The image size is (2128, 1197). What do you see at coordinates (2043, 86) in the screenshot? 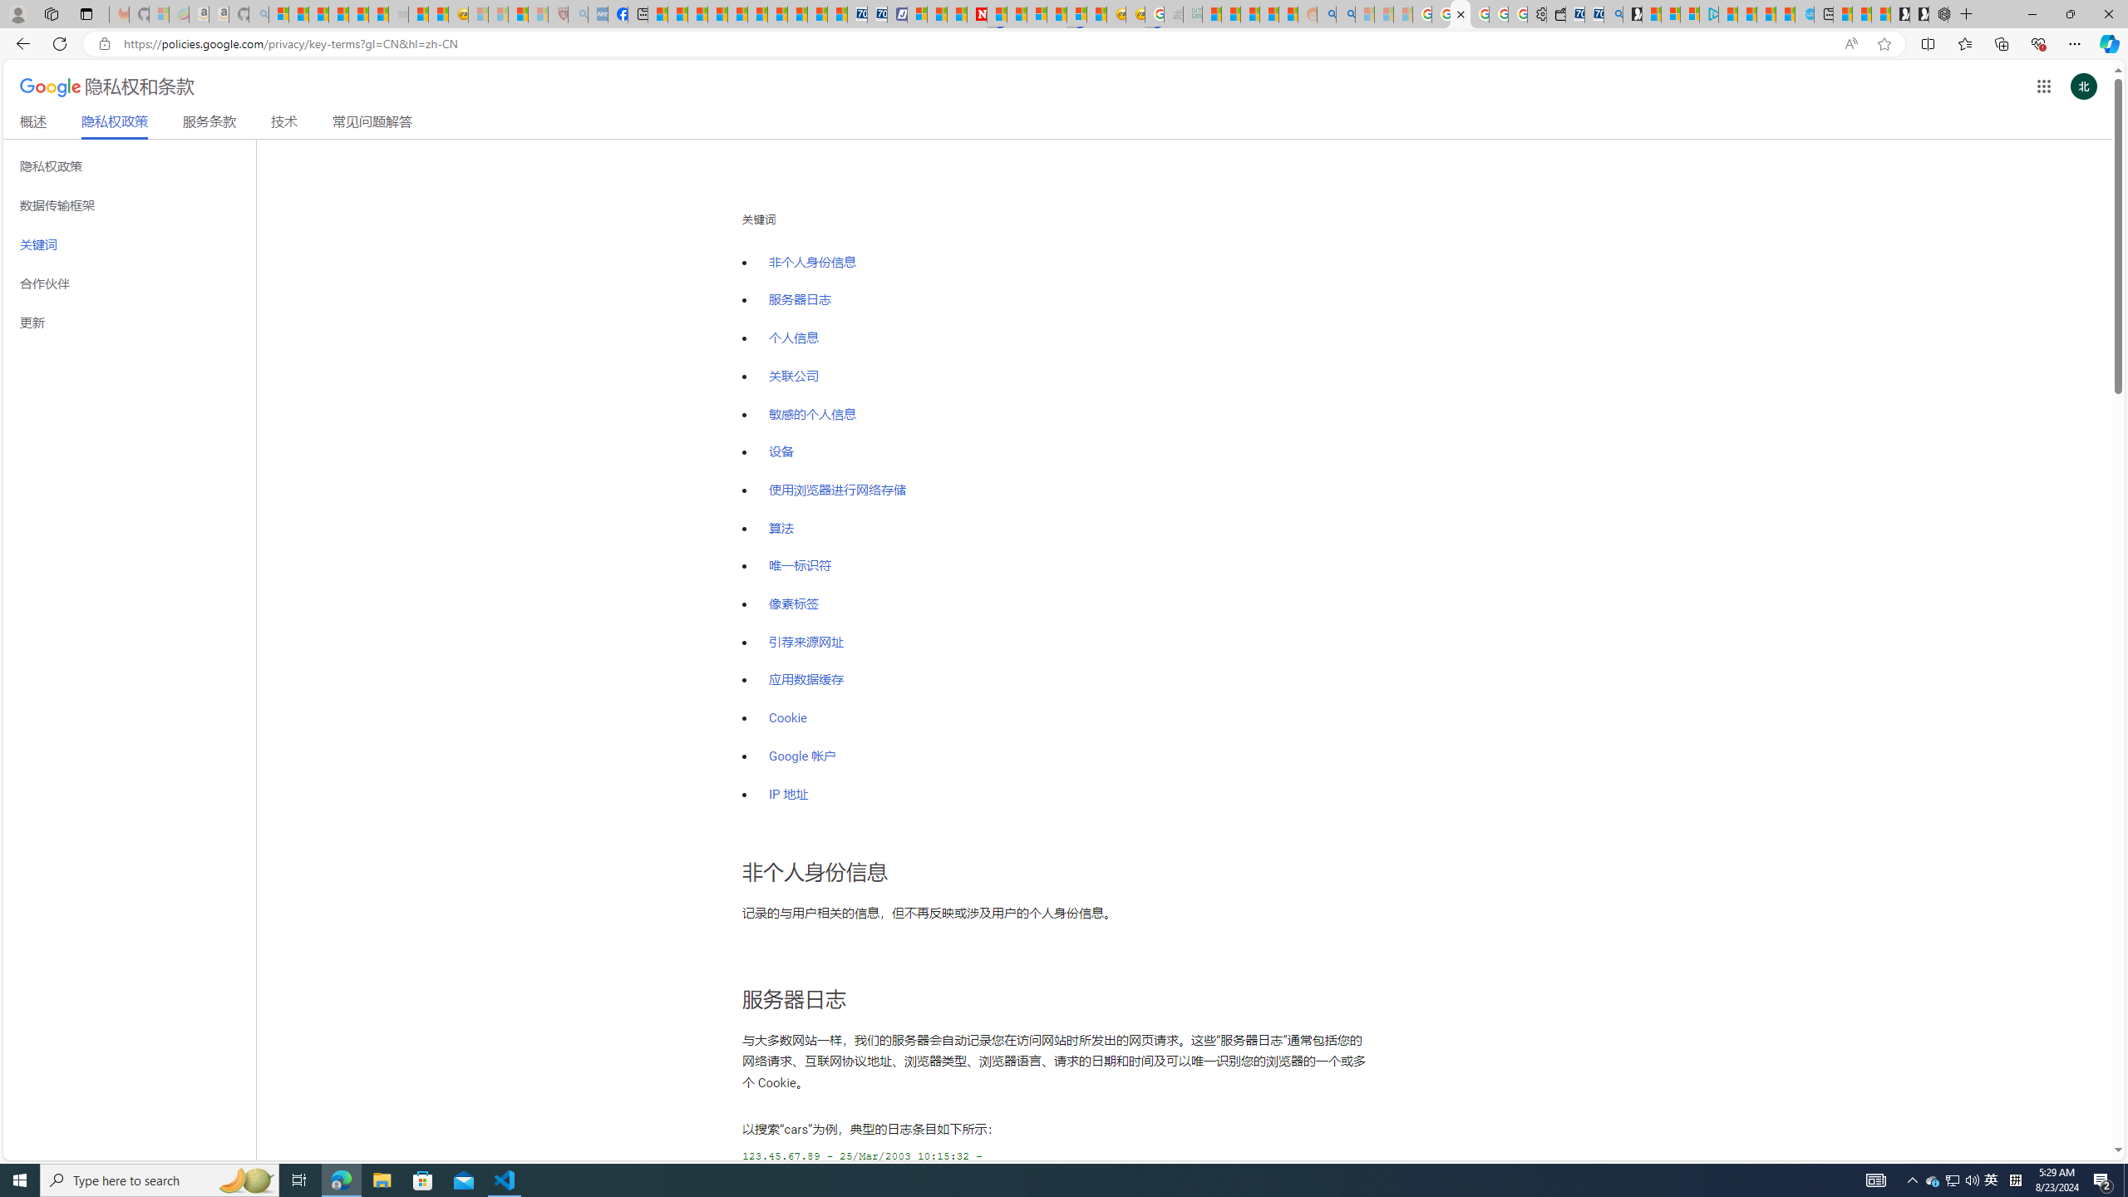
I see `Class: gb_E` at bounding box center [2043, 86].